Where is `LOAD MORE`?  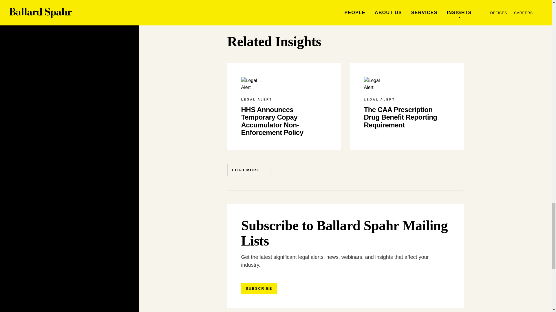 LOAD MORE is located at coordinates (249, 170).